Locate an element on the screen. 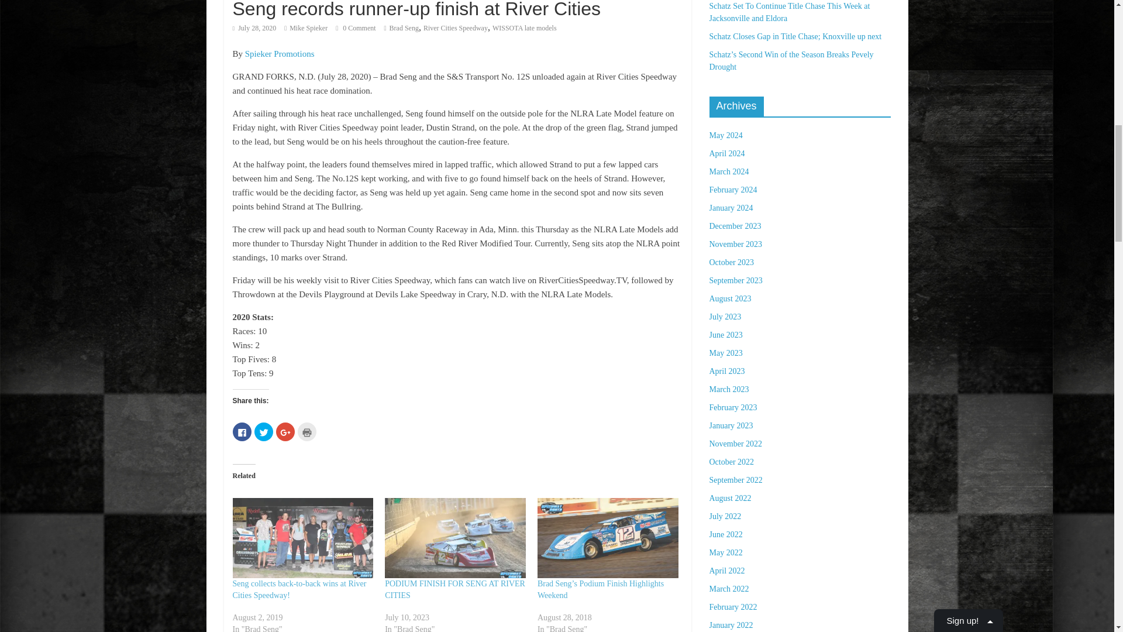  0 Comment is located at coordinates (356, 28).